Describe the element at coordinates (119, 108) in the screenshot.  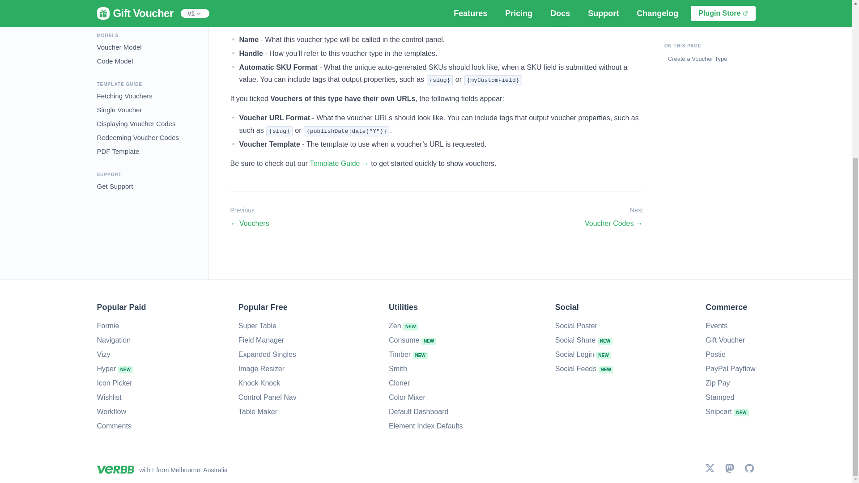
I see `Single Voucher` at that location.